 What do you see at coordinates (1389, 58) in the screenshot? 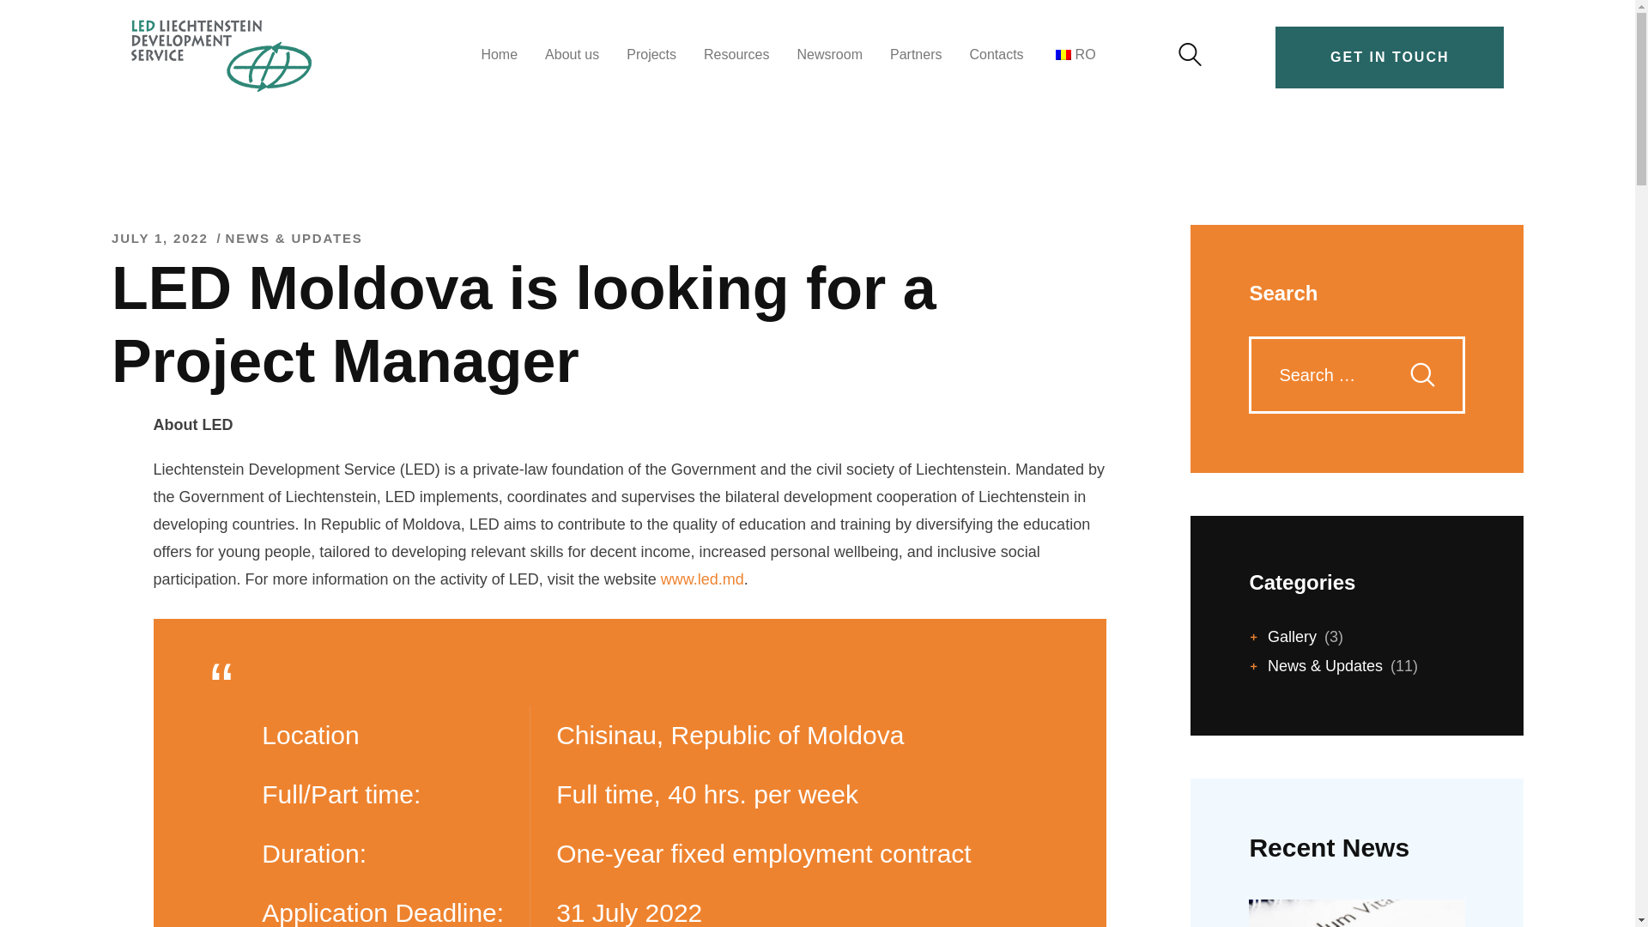
I see `GET IN TOUCH` at bounding box center [1389, 58].